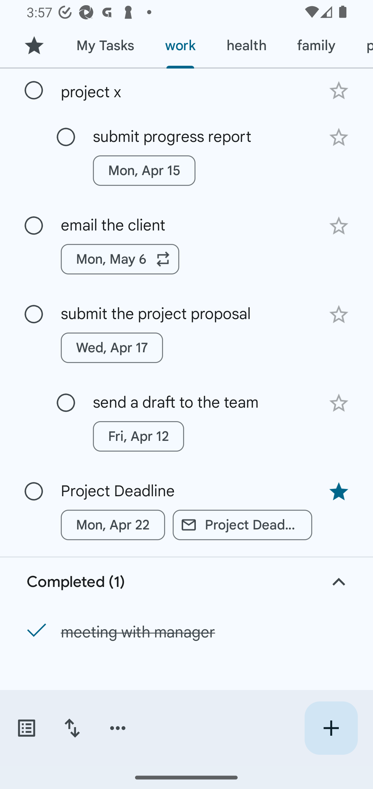 The height and width of the screenshot is (789, 373). Describe the element at coordinates (246, 46) in the screenshot. I see `health` at that location.